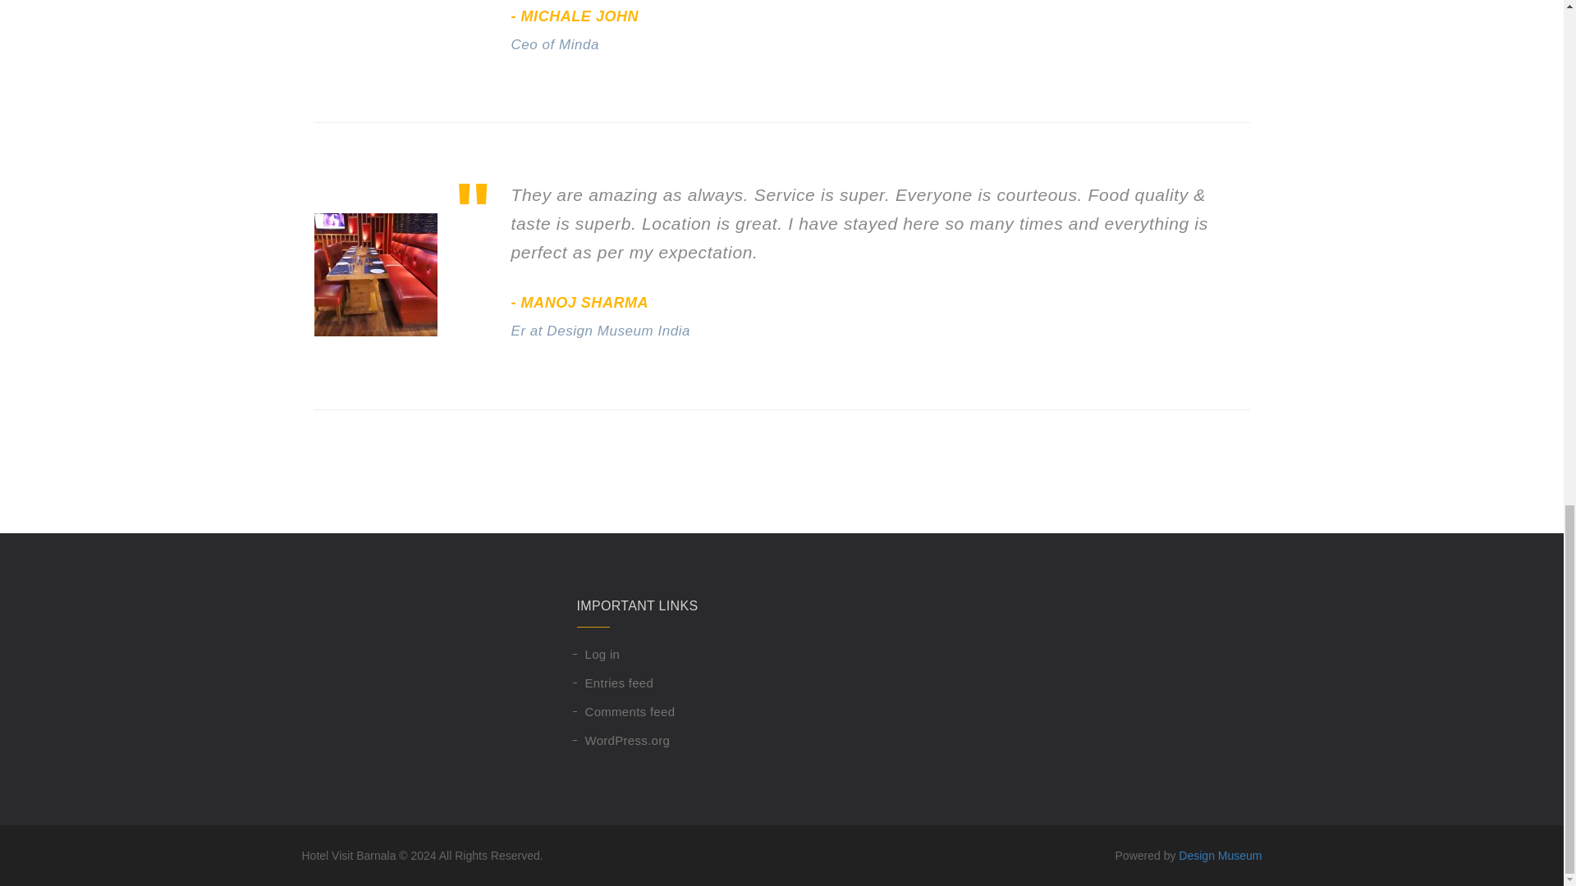  I want to click on Log in, so click(672, 654).